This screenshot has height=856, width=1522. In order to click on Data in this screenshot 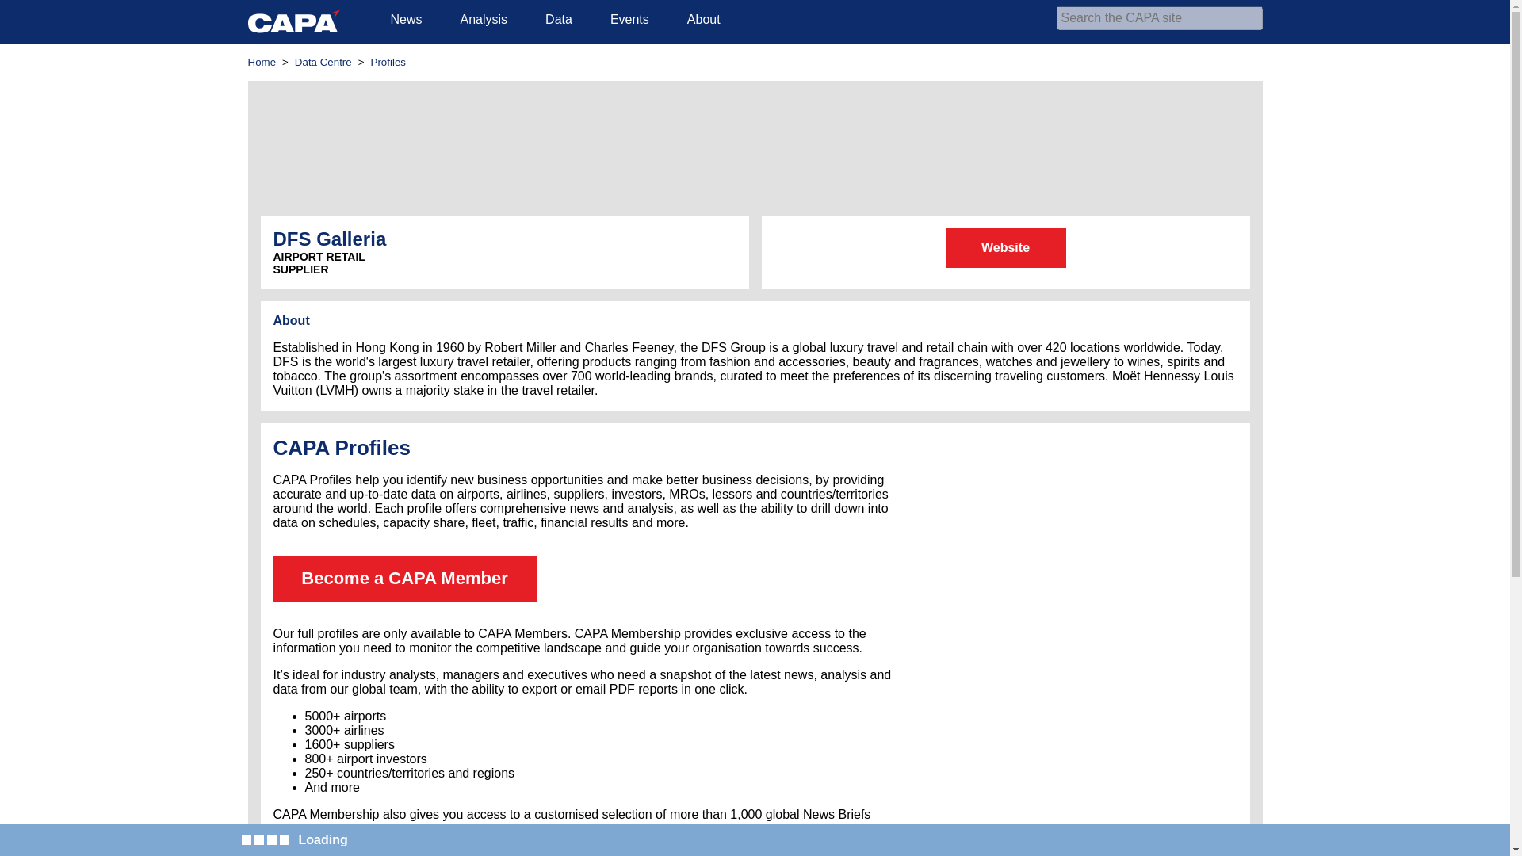, I will do `click(559, 19)`.